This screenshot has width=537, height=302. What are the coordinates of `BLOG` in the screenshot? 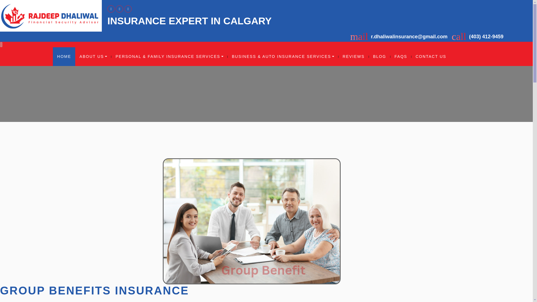 It's located at (380, 56).